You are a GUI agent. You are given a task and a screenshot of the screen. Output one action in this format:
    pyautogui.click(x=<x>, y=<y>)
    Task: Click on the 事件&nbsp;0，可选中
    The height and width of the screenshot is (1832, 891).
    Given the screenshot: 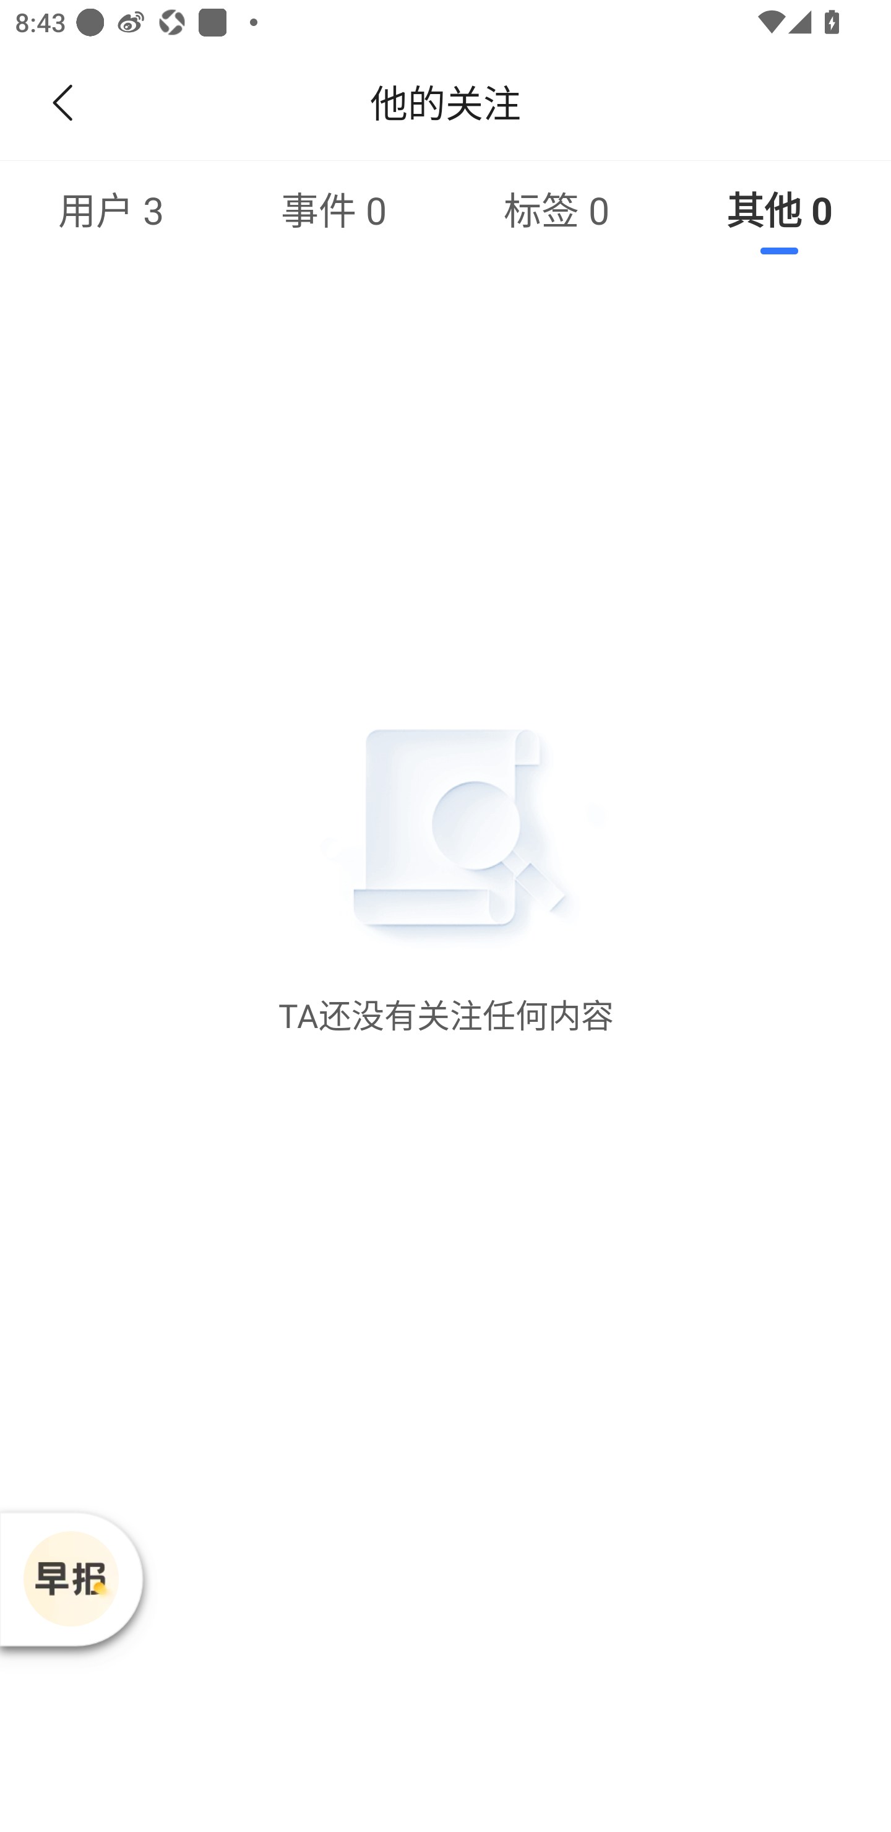 What is the action you would take?
    pyautogui.click(x=334, y=209)
    